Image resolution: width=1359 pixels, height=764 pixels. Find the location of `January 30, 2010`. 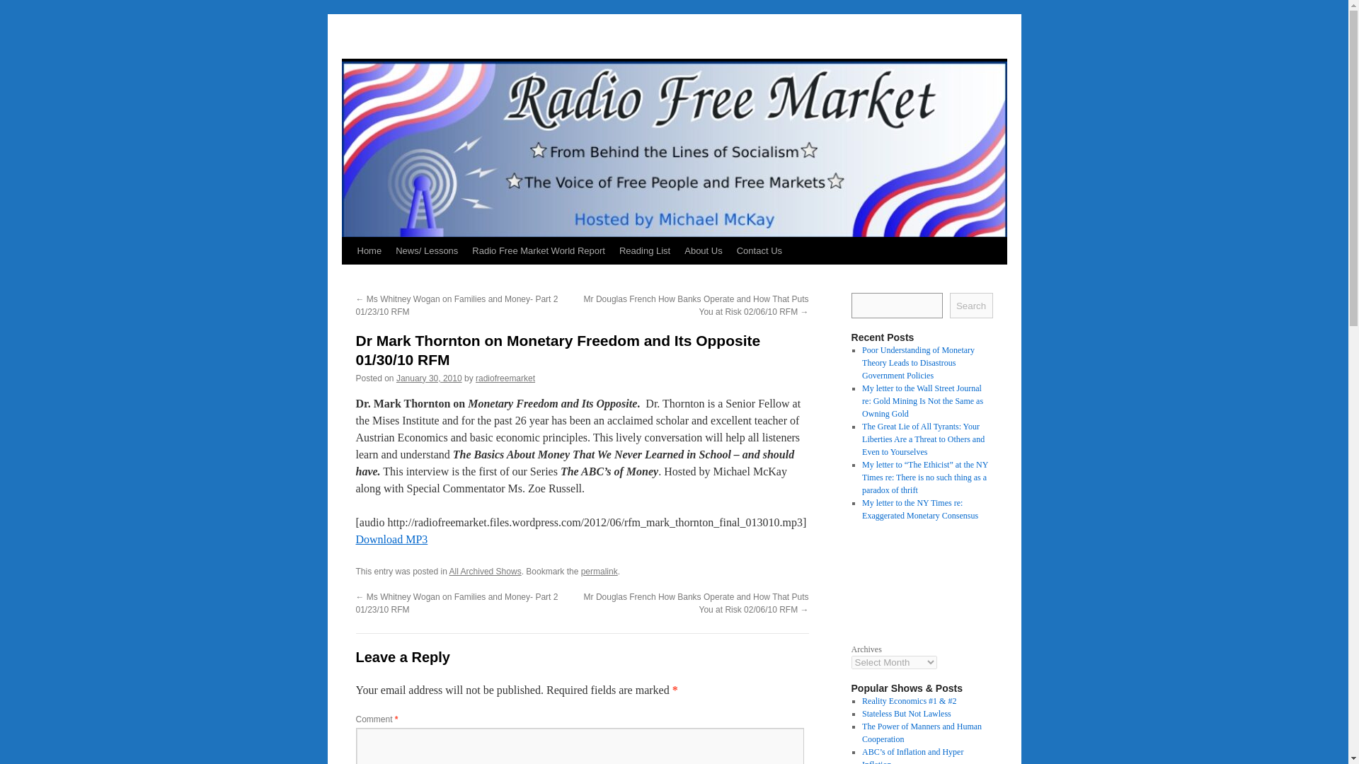

January 30, 2010 is located at coordinates (429, 378).